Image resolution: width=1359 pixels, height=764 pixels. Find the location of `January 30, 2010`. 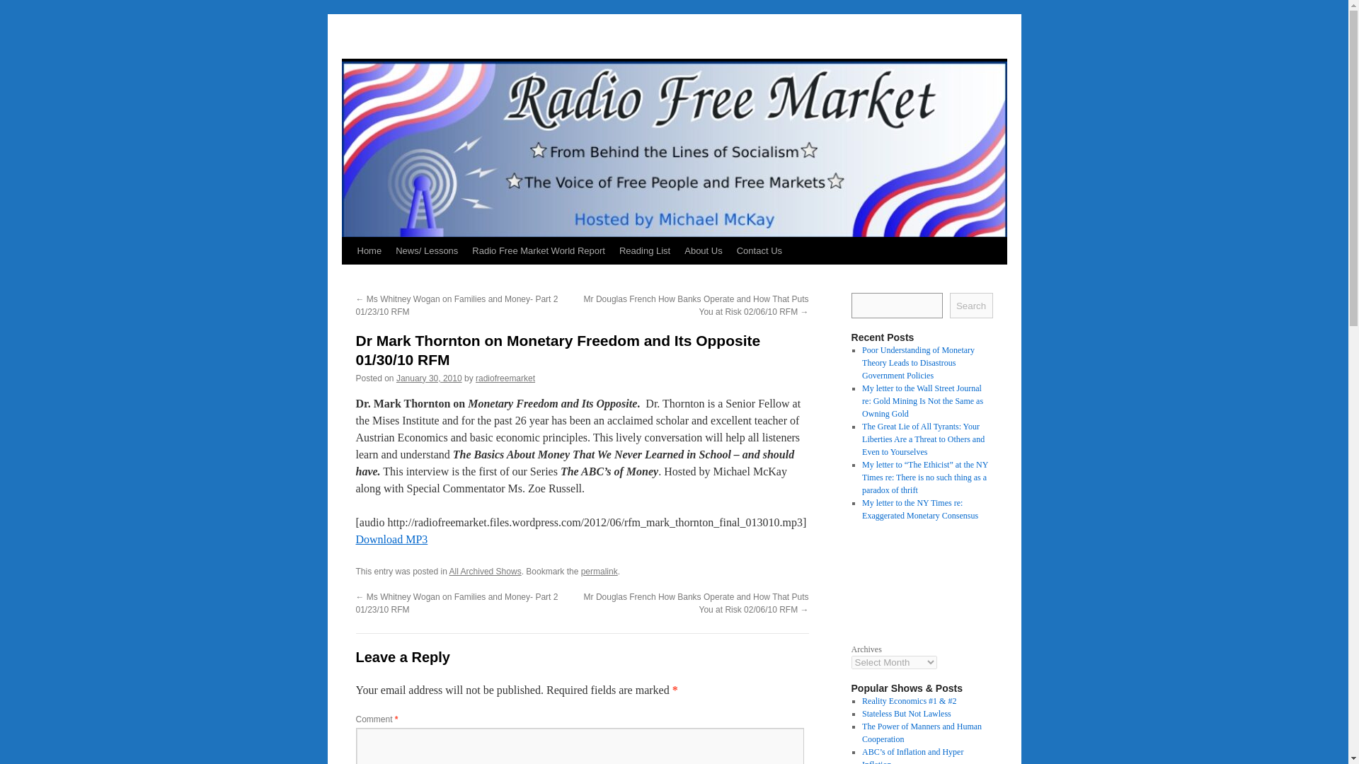

January 30, 2010 is located at coordinates (429, 378).